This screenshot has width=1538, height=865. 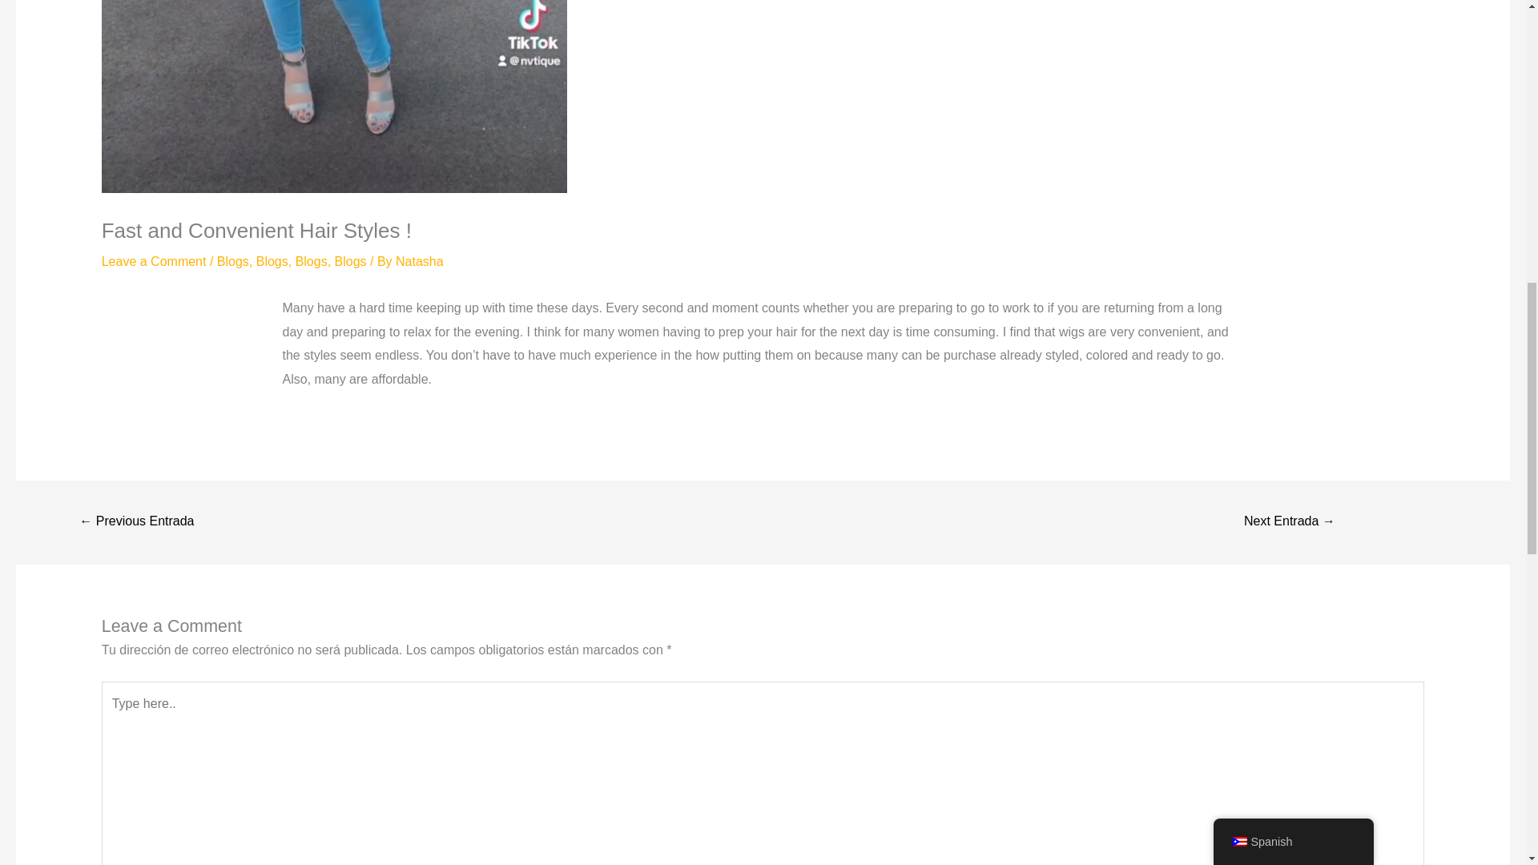 I want to click on Blogs, so click(x=232, y=261).